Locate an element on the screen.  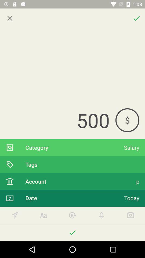
turn on notifications for credit account is located at coordinates (102, 215).